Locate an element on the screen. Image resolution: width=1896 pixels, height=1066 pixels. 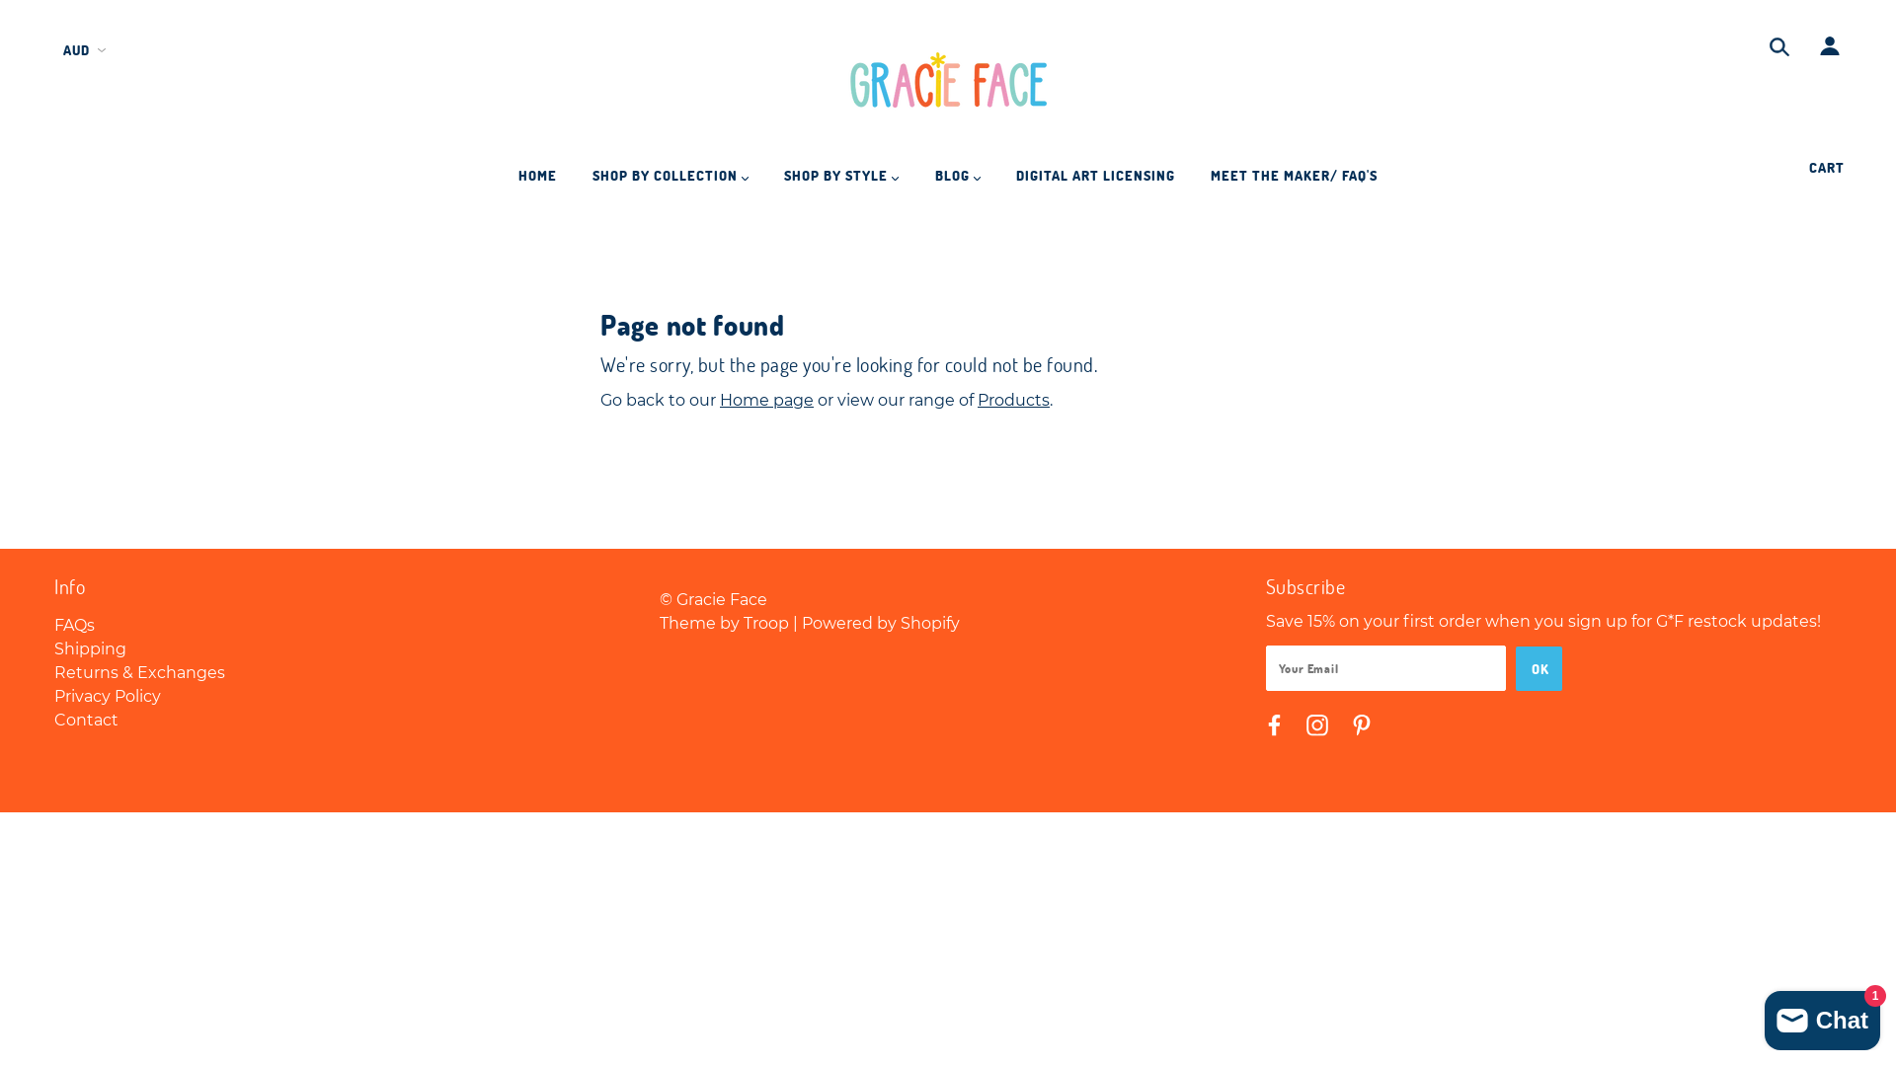
CART is located at coordinates (1831, 168).